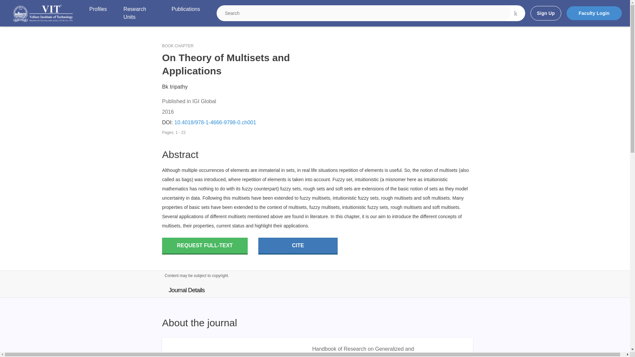  Describe the element at coordinates (594, 13) in the screenshot. I see `Faculty Login` at that location.